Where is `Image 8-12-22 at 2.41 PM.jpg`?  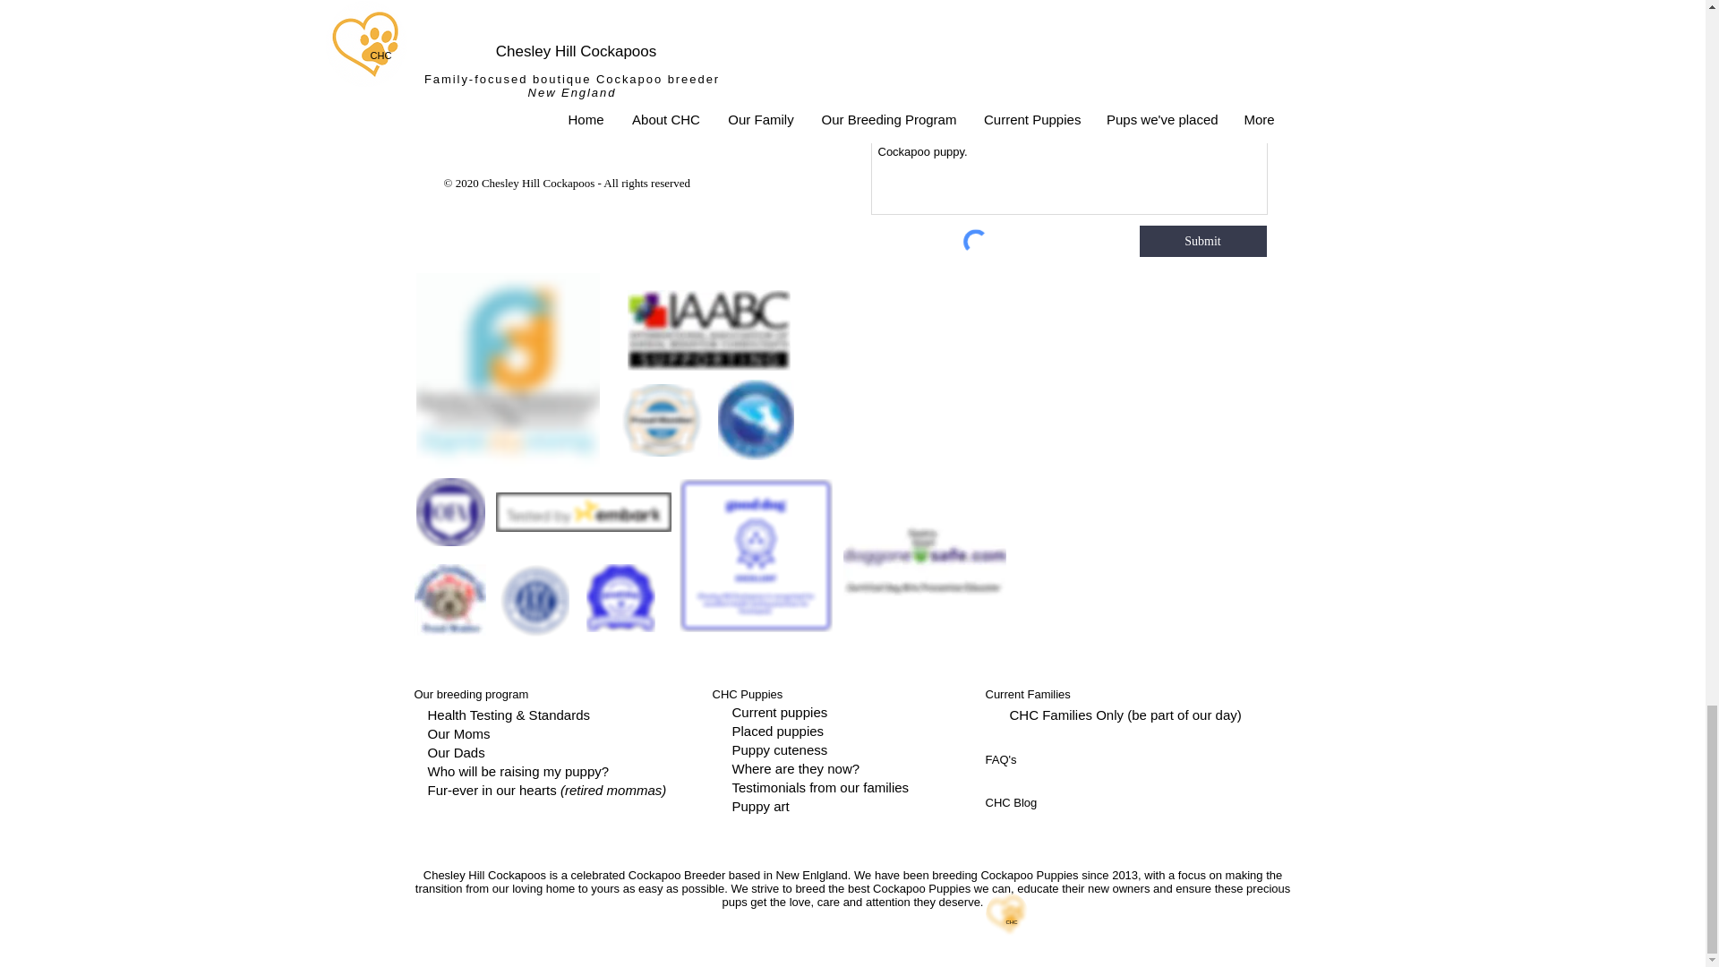
Image 8-12-22 at 2.41 PM.jpg is located at coordinates (924, 555).